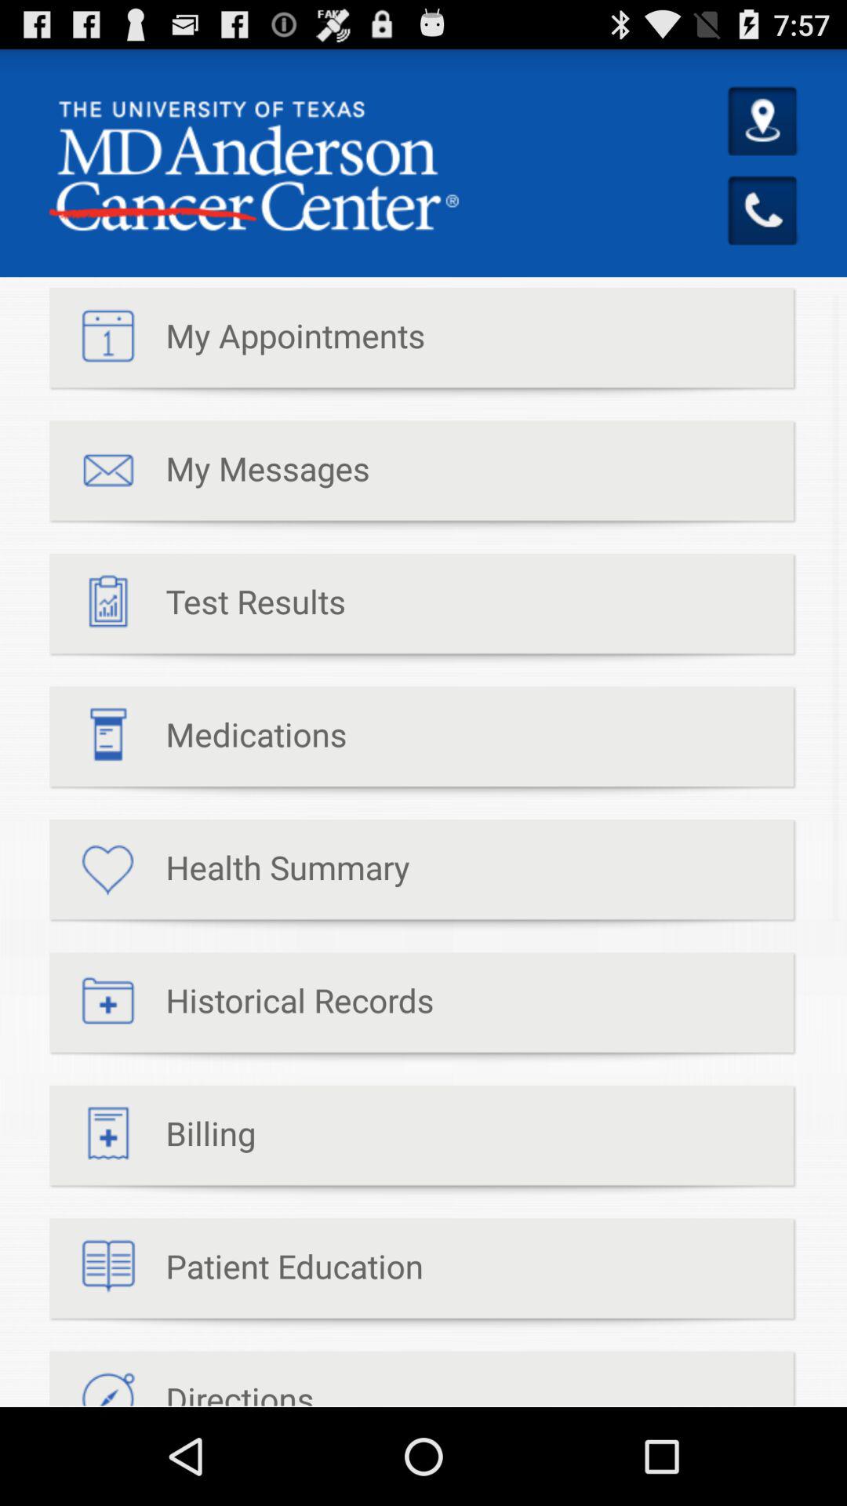 Image resolution: width=847 pixels, height=1506 pixels. Describe the element at coordinates (152, 1141) in the screenshot. I see `jump to billing item` at that location.